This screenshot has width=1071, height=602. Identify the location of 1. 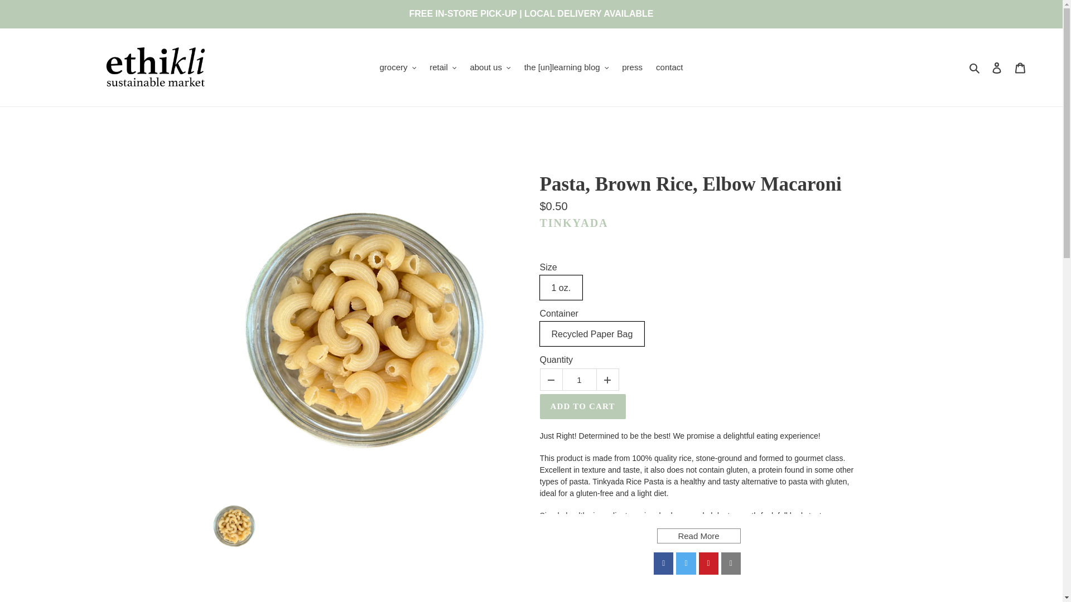
(579, 380).